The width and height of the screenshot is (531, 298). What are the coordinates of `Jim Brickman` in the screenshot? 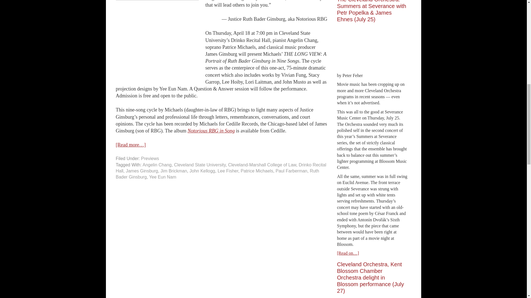 It's located at (173, 171).